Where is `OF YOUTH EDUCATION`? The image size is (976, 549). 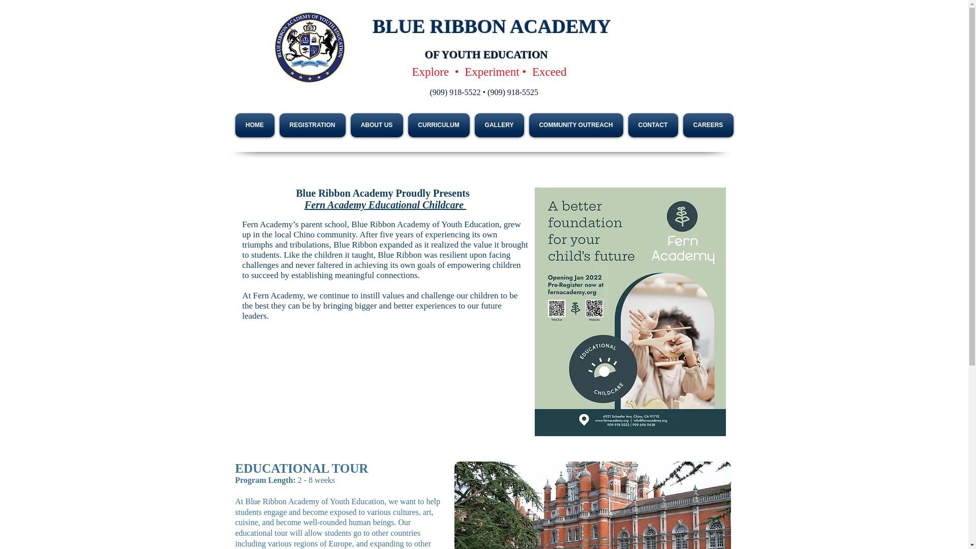
OF YOUTH EDUCATION is located at coordinates (486, 55).